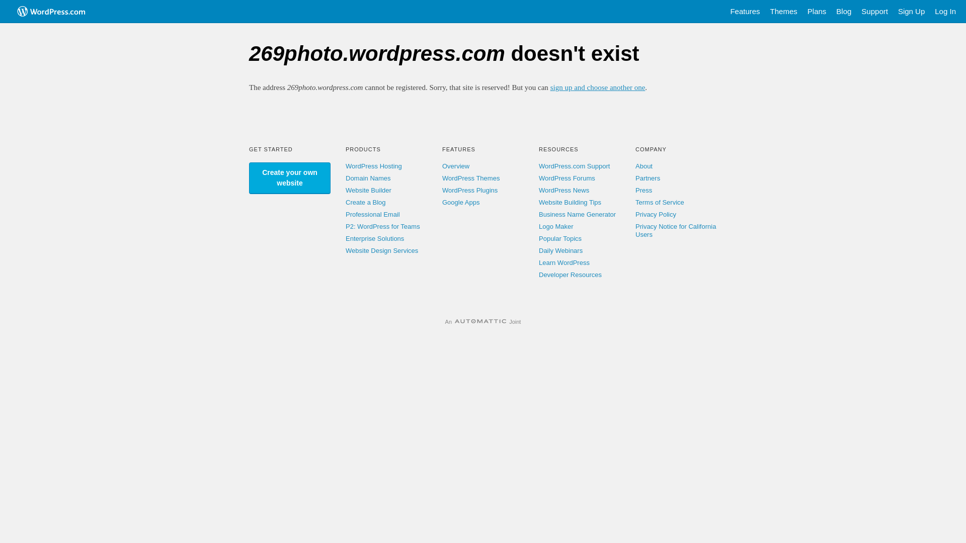  What do you see at coordinates (784, 12) in the screenshot?
I see `Themes` at bounding box center [784, 12].